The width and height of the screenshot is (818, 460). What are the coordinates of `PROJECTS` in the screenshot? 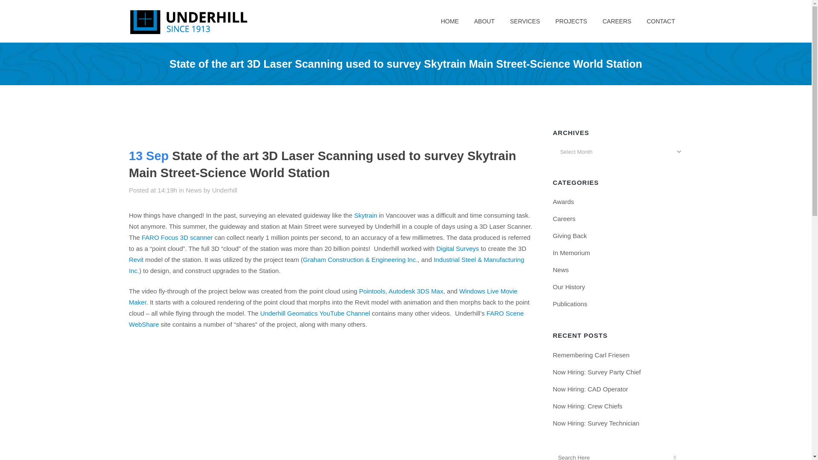 It's located at (572, 21).